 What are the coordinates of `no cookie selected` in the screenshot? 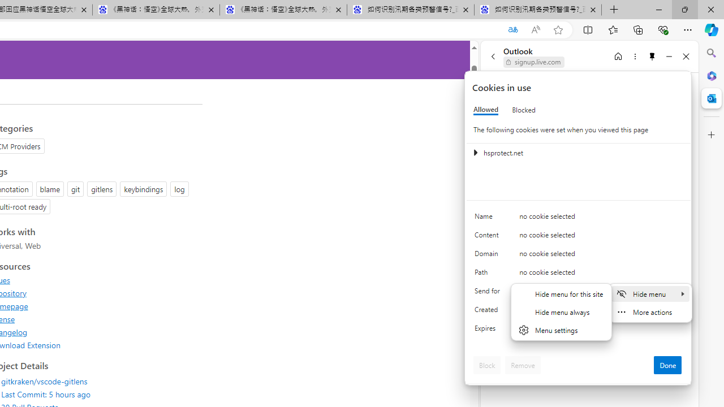 It's located at (601, 331).